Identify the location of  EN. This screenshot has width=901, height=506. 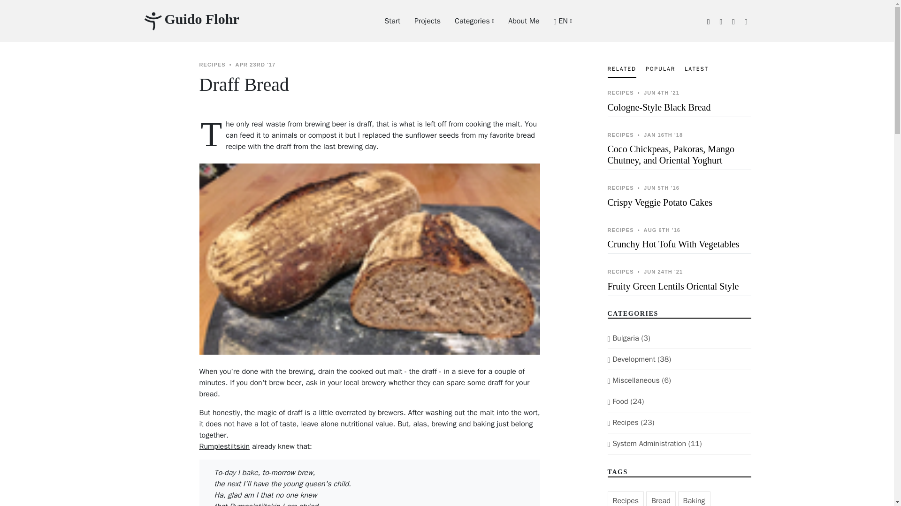
(556, 21).